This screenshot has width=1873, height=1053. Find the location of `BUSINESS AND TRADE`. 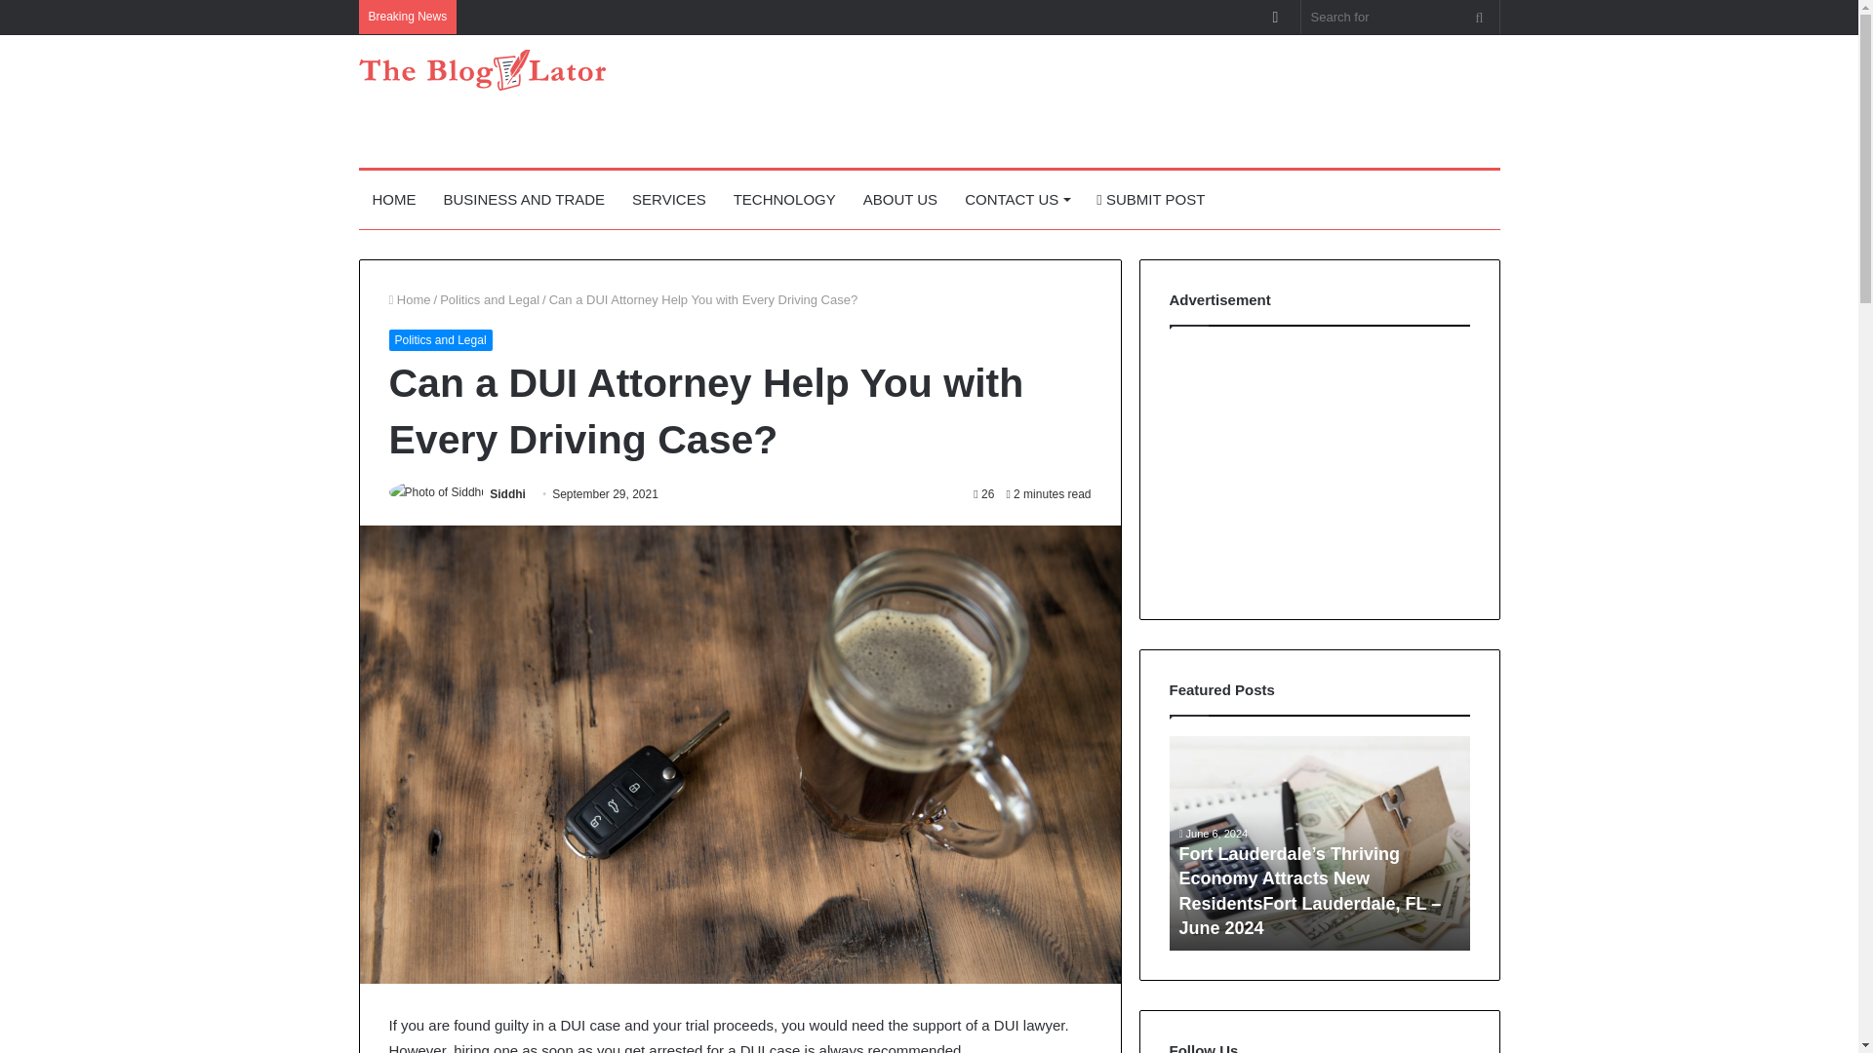

BUSINESS AND TRADE is located at coordinates (523, 199).